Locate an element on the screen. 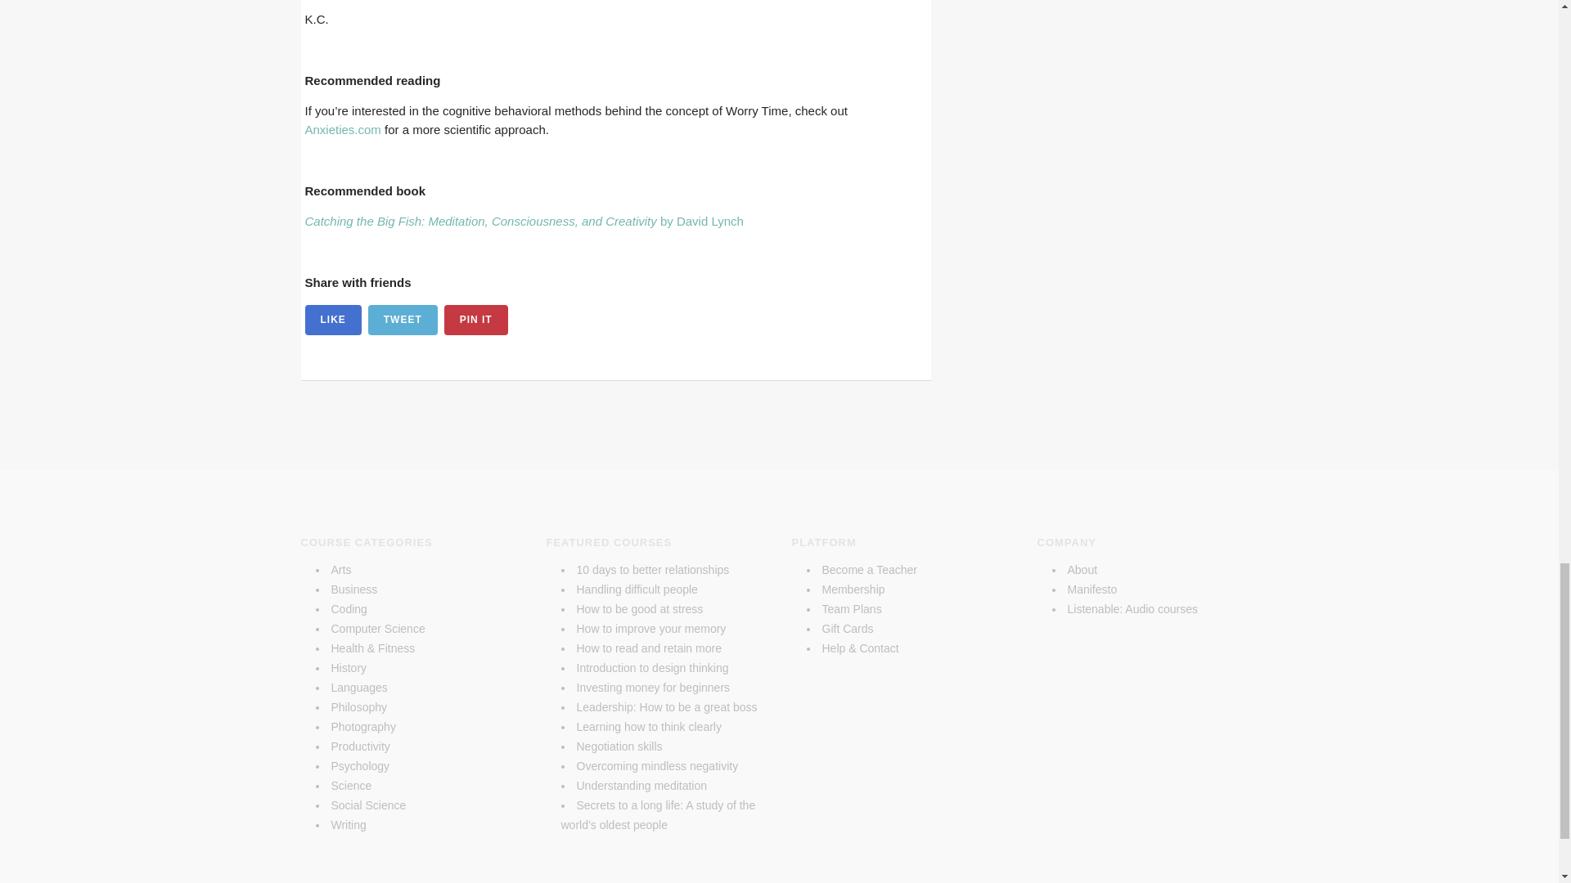  Computer Science is located at coordinates (376, 628).